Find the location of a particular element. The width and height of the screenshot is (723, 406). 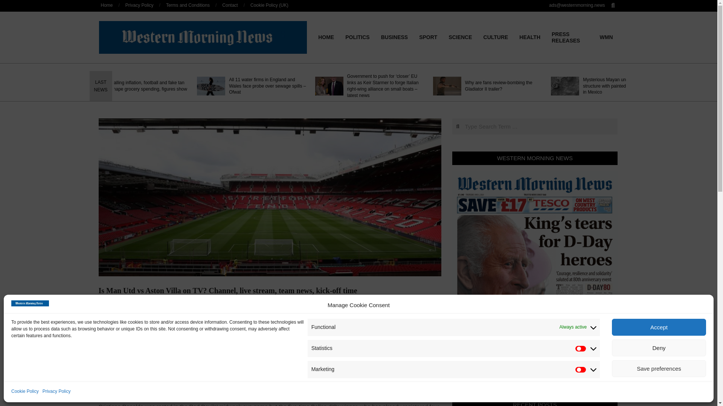

Search is located at coordinates (11, 4).